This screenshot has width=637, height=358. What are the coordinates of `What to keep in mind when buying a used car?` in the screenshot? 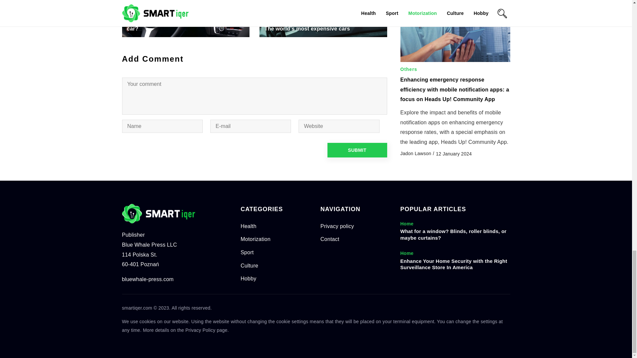 It's located at (186, 26).